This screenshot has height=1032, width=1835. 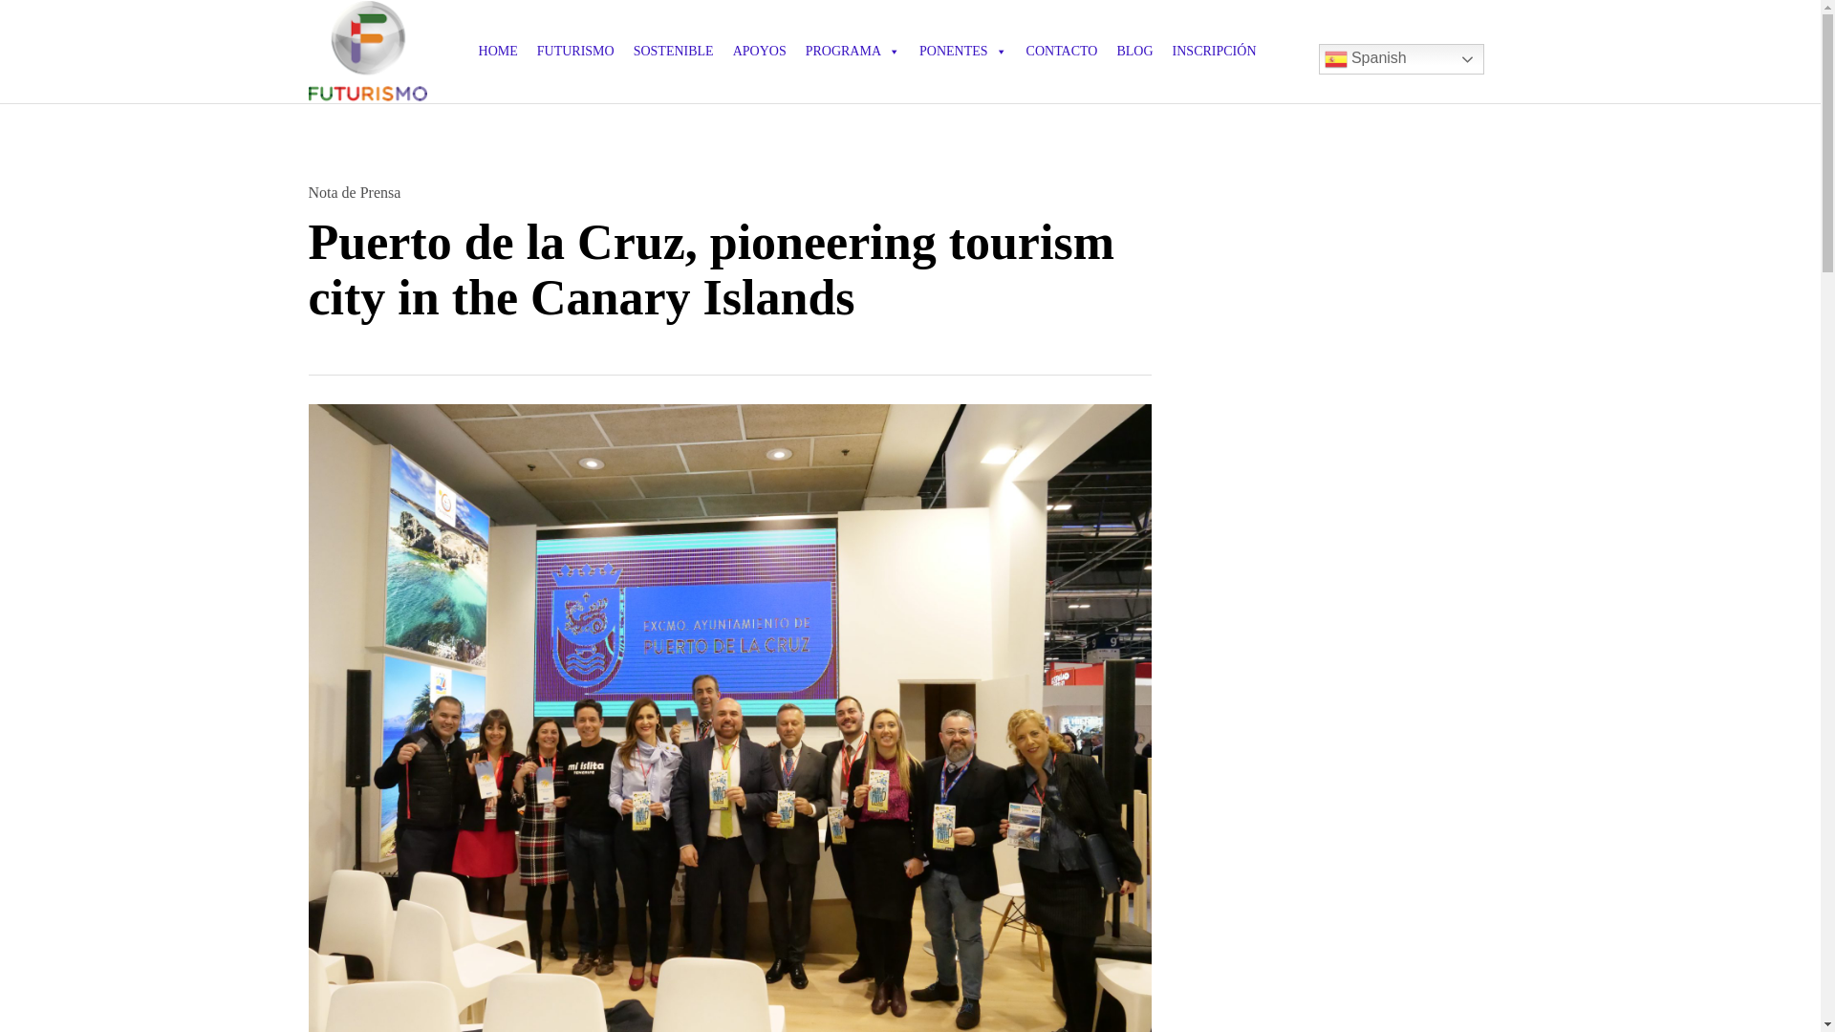 I want to click on APOYOS, so click(x=759, y=52).